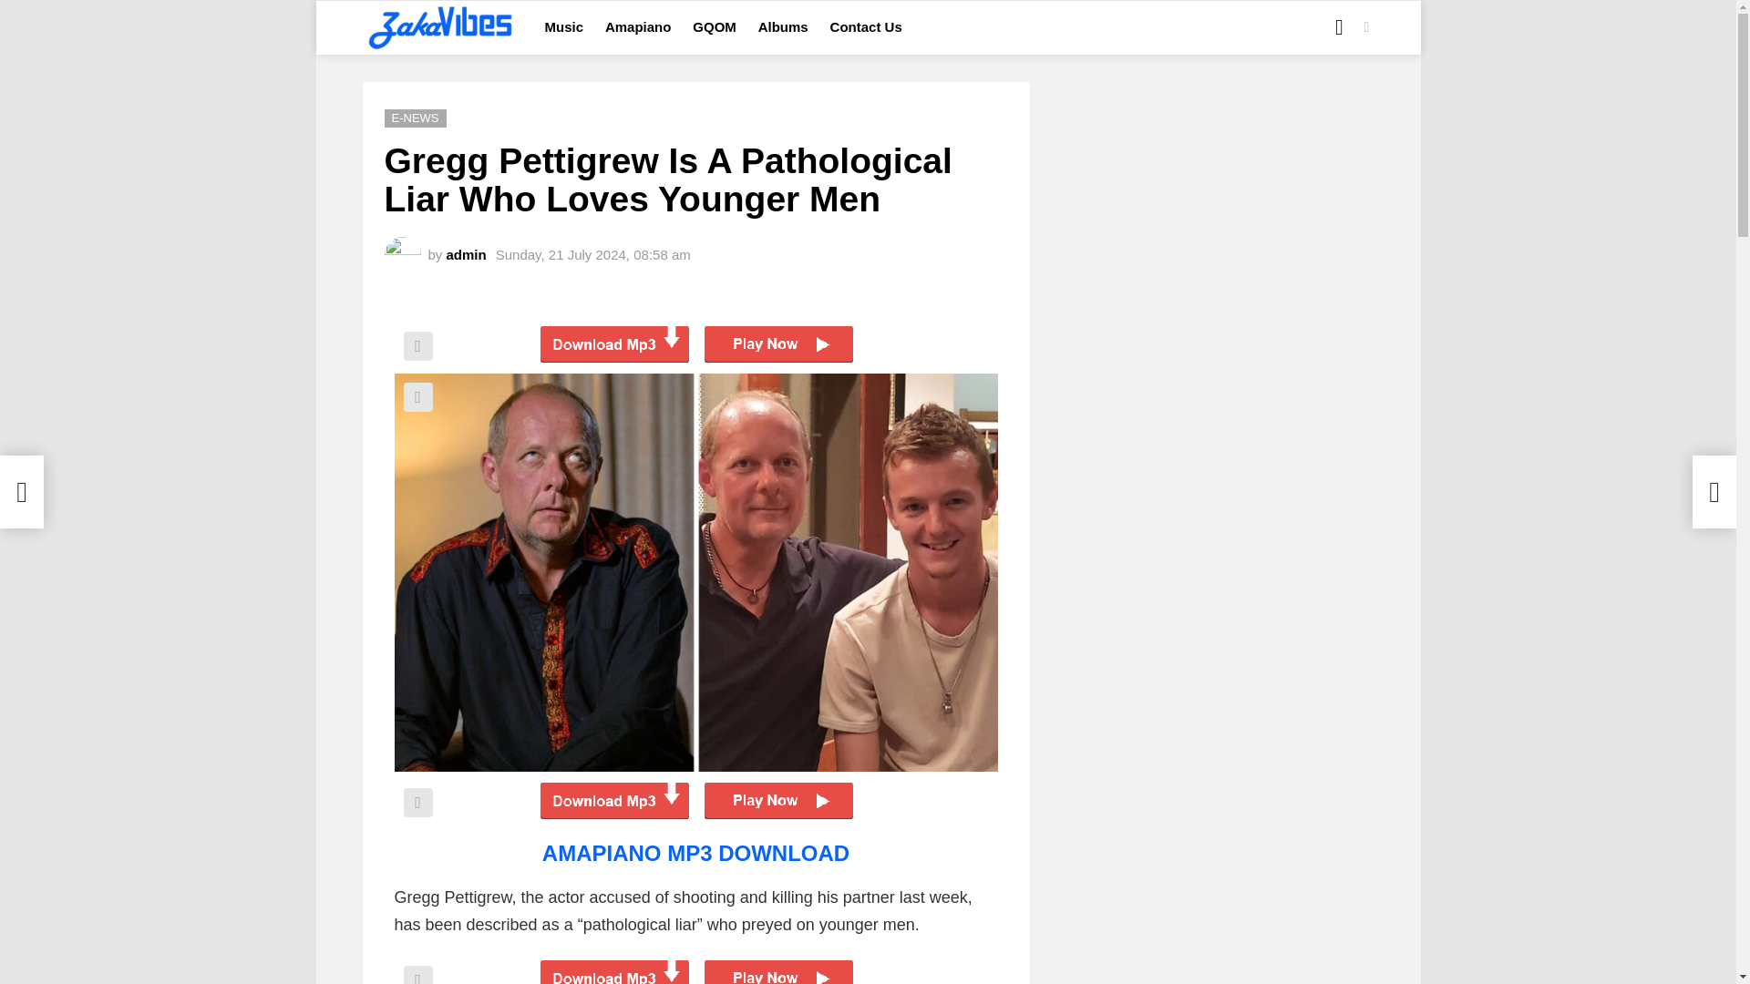 This screenshot has width=1750, height=984. What do you see at coordinates (417, 346) in the screenshot?
I see `Share` at bounding box center [417, 346].